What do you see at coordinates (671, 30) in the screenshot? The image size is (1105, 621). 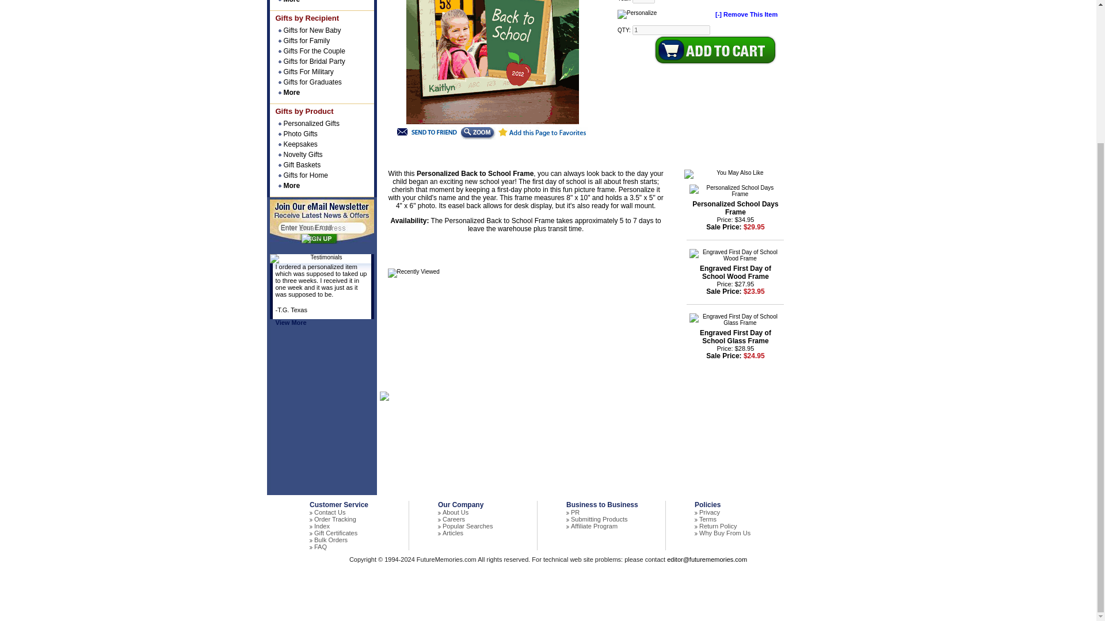 I see `1` at bounding box center [671, 30].